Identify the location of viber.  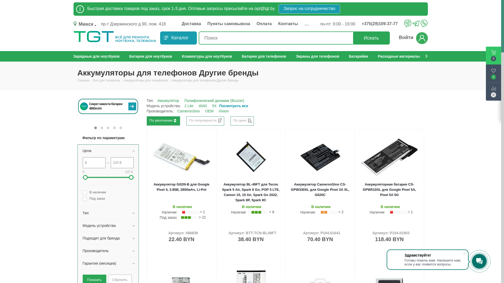
(408, 23).